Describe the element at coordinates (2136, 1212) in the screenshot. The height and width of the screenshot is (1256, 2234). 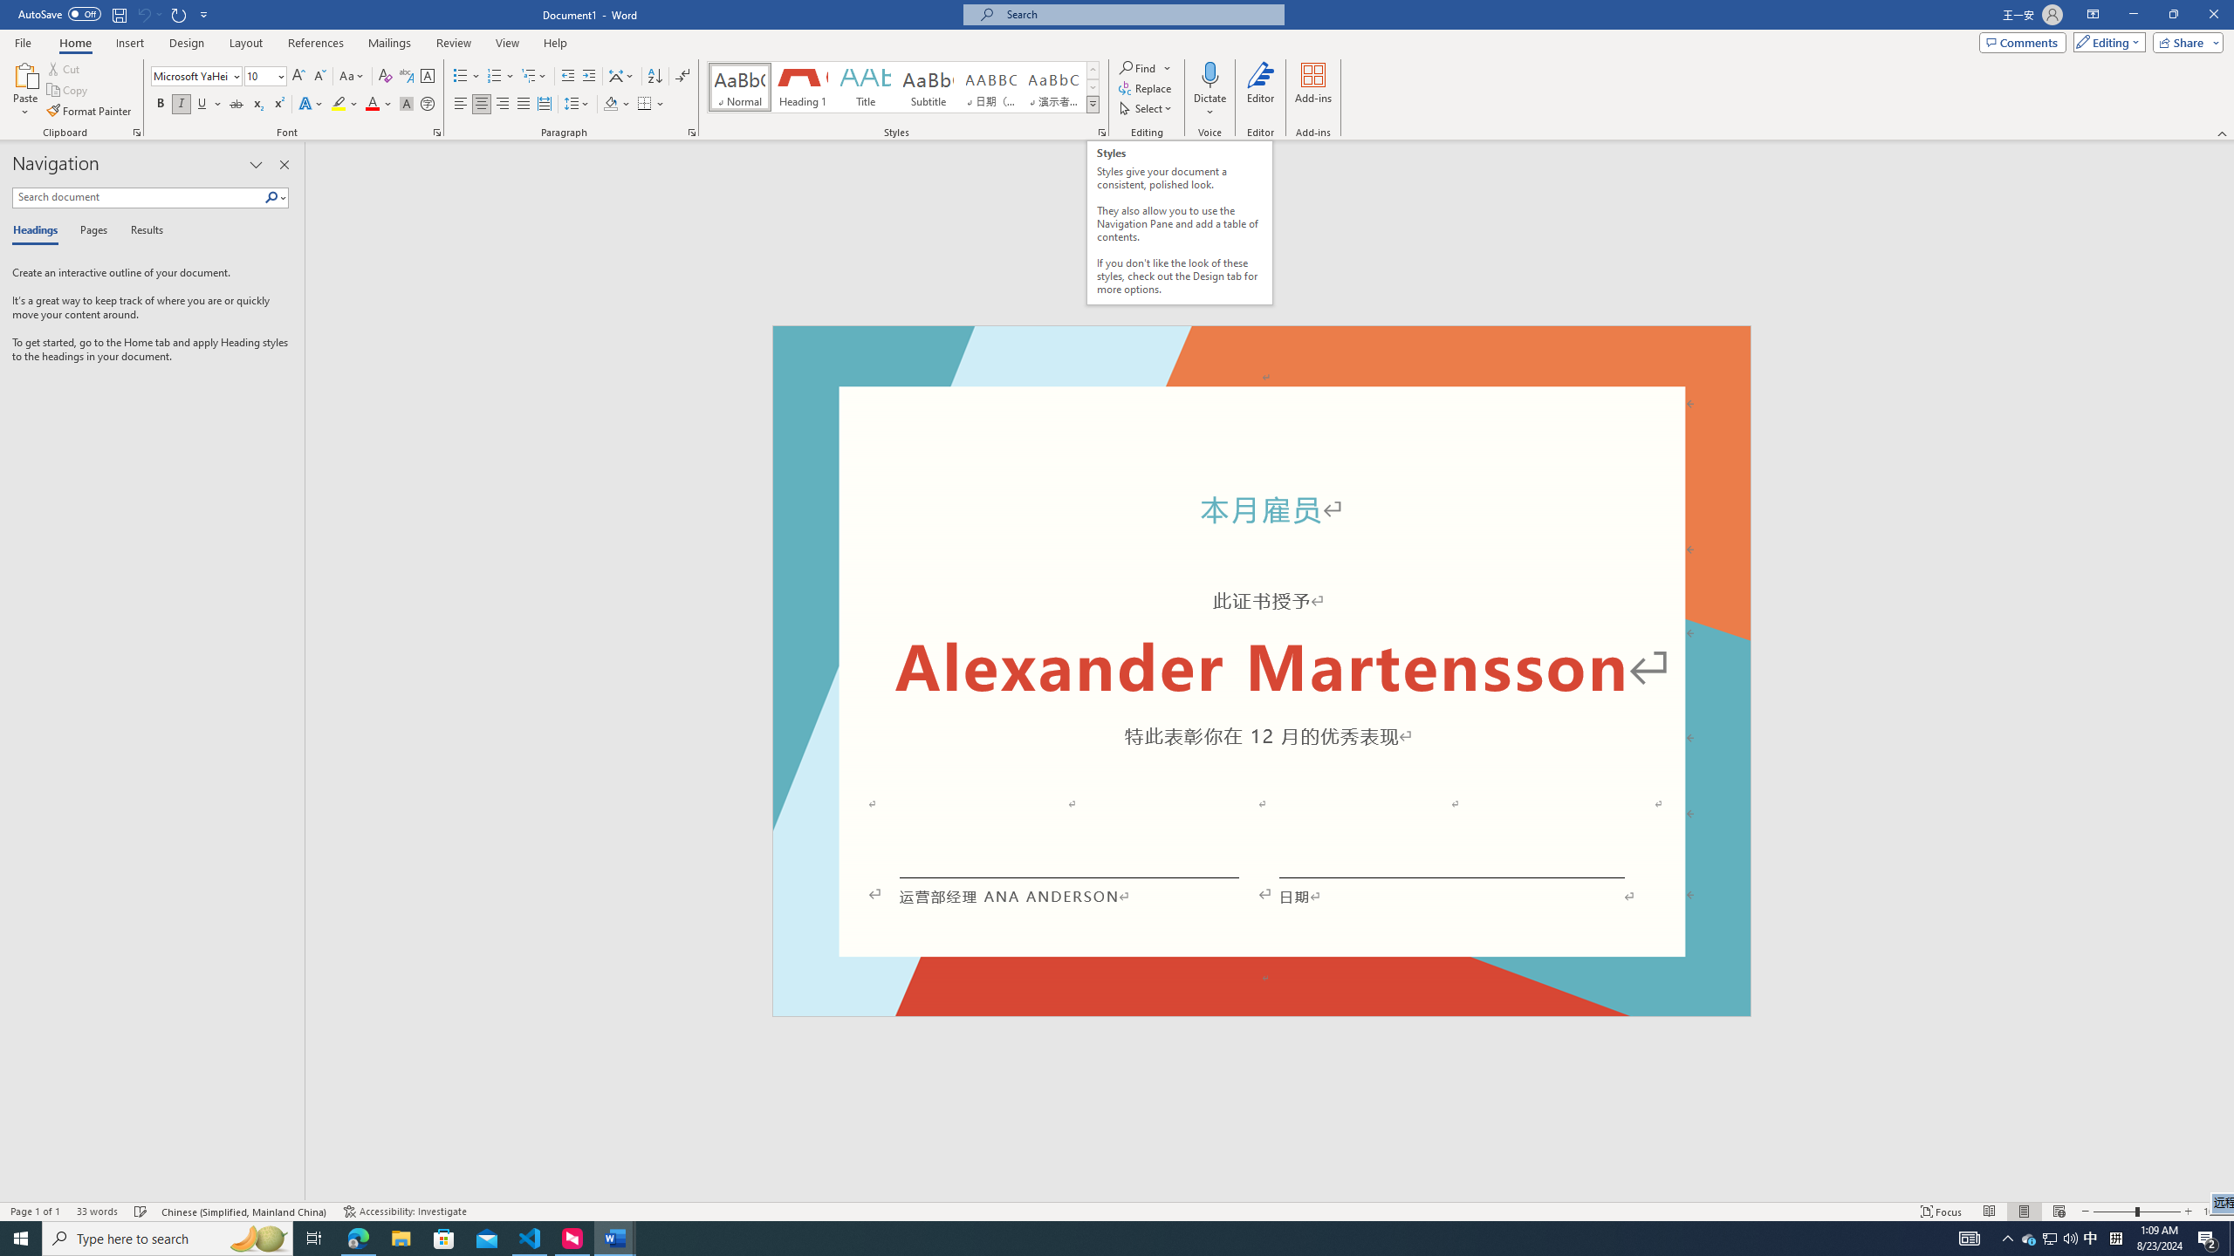
I see `Zoom` at that location.